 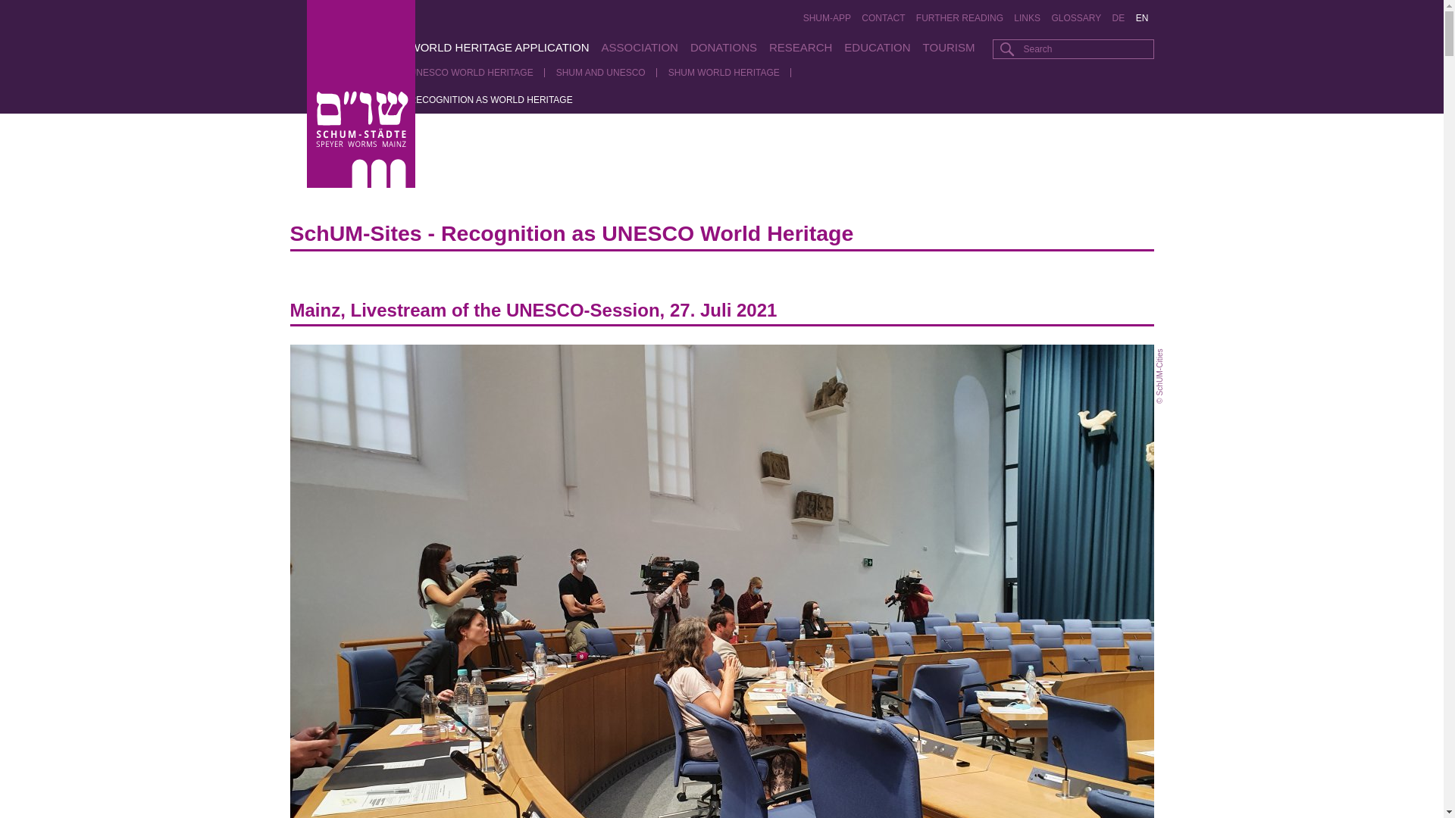 What do you see at coordinates (1006, 48) in the screenshot?
I see `Send` at bounding box center [1006, 48].